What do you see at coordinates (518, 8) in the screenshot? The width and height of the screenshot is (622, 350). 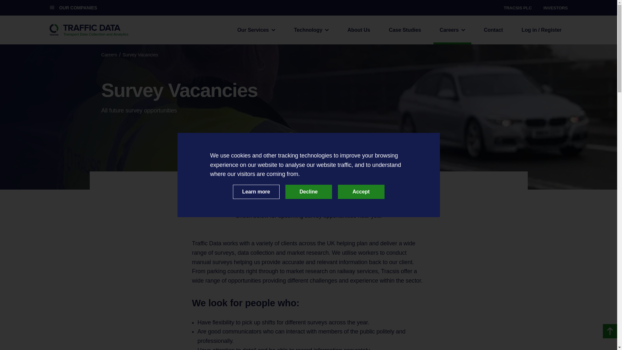 I see `TRACSIS PLC` at bounding box center [518, 8].